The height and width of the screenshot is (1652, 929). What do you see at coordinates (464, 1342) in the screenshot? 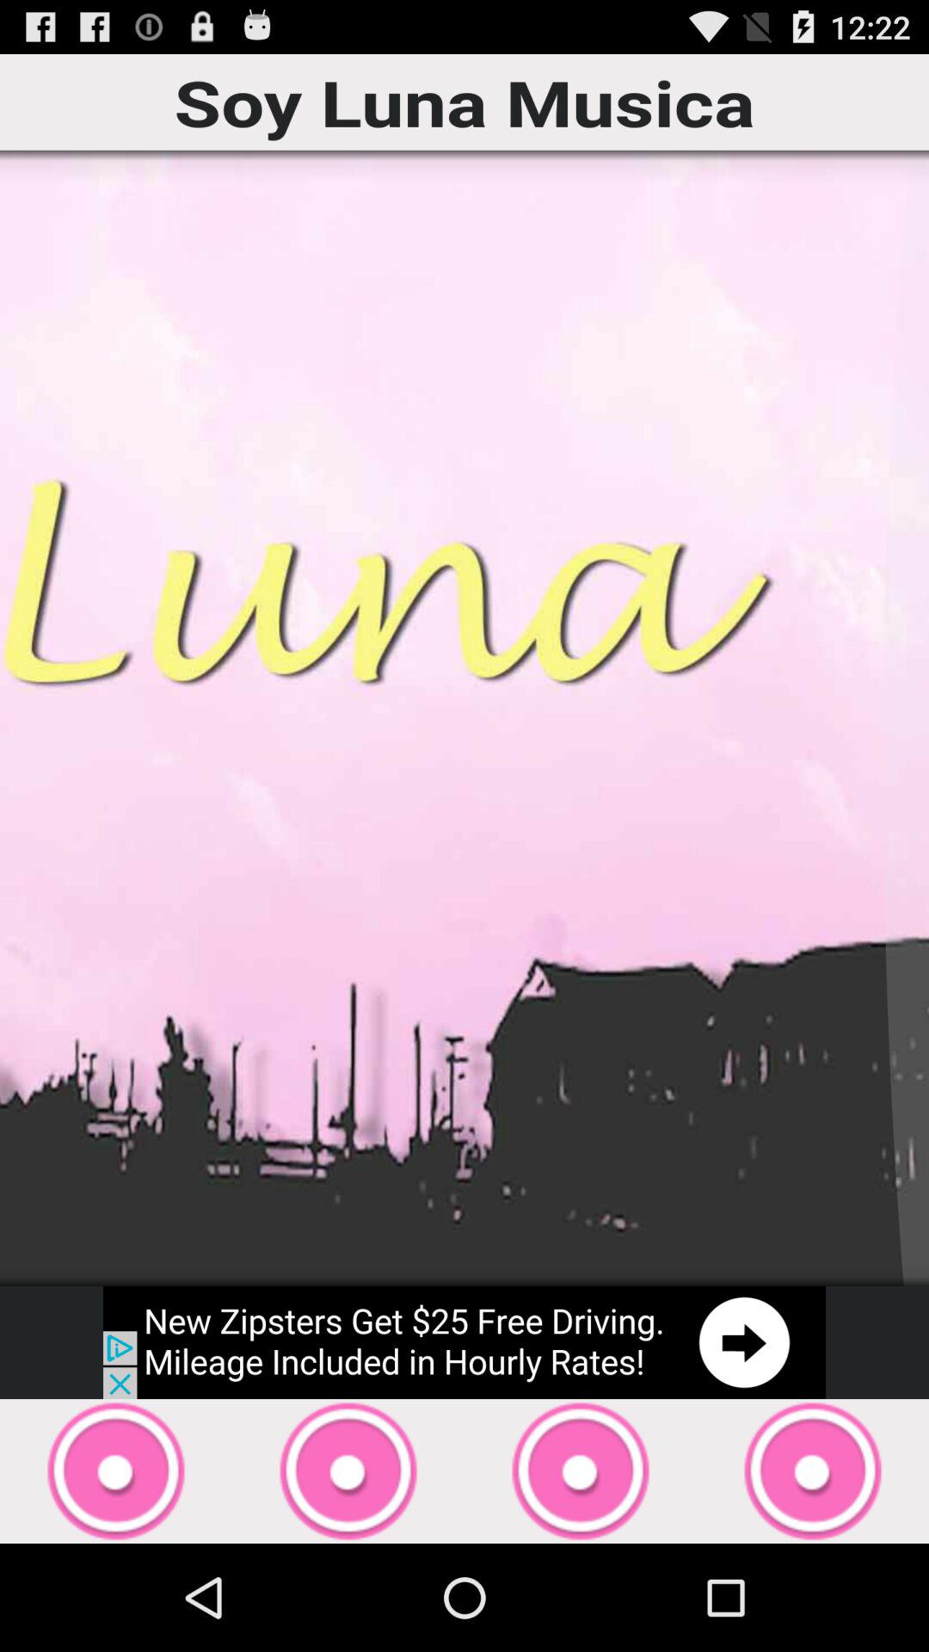
I see `click advertisement` at bounding box center [464, 1342].